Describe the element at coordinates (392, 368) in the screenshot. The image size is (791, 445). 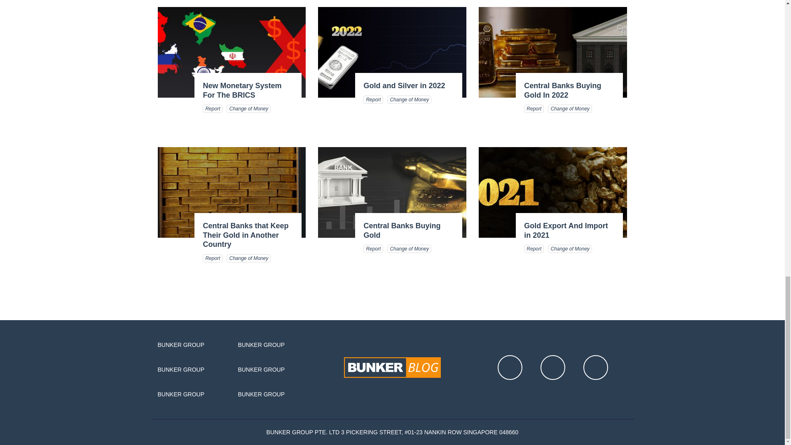
I see `Bunker Blog` at that location.